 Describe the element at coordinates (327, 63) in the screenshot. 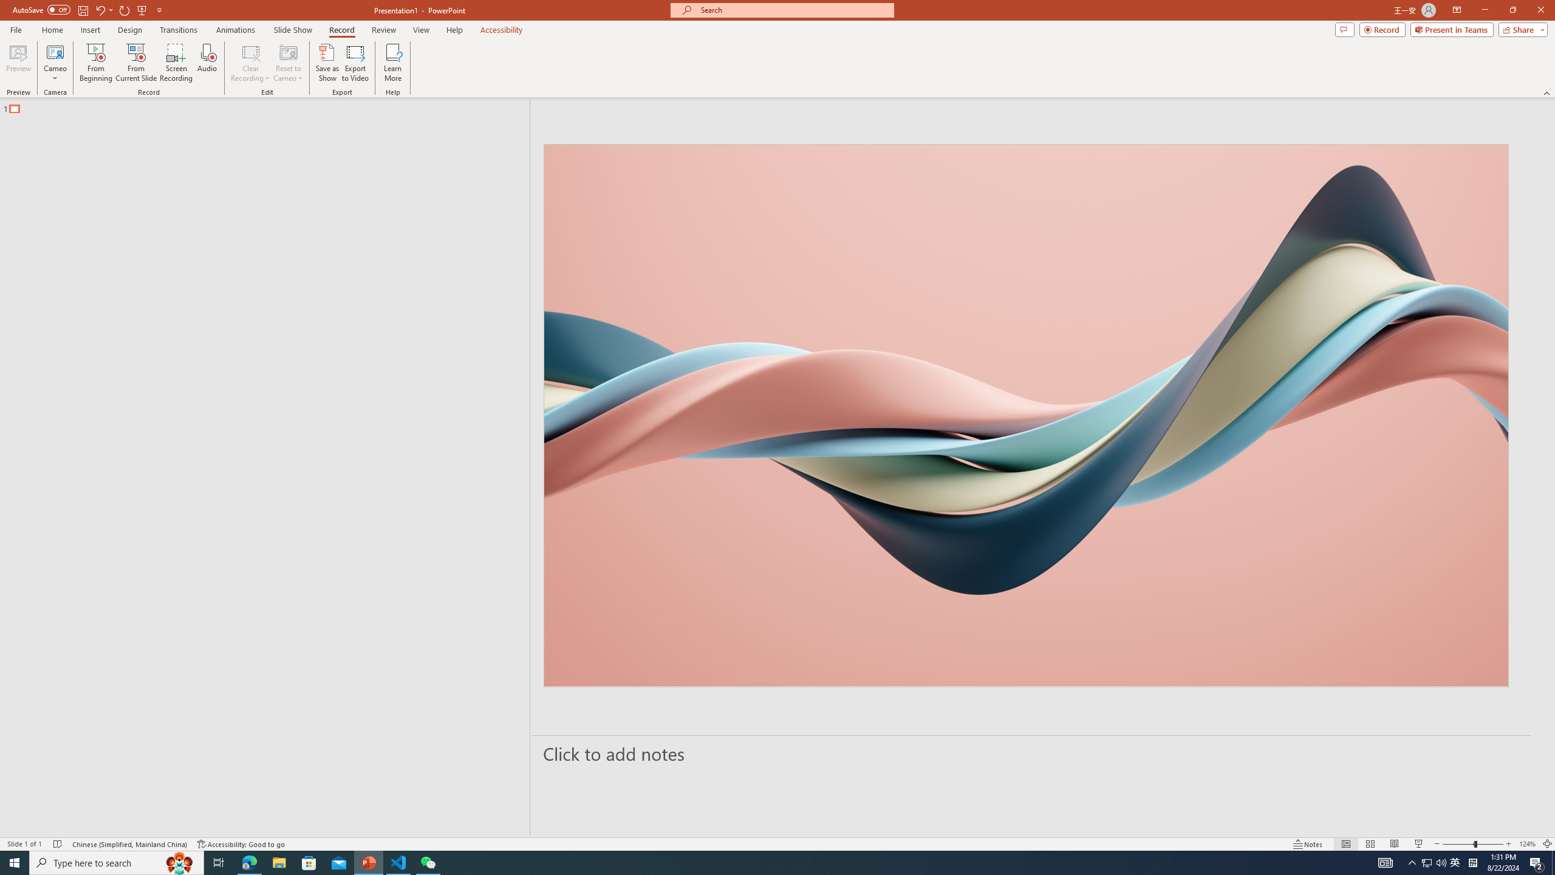

I see `Save as Show` at that location.